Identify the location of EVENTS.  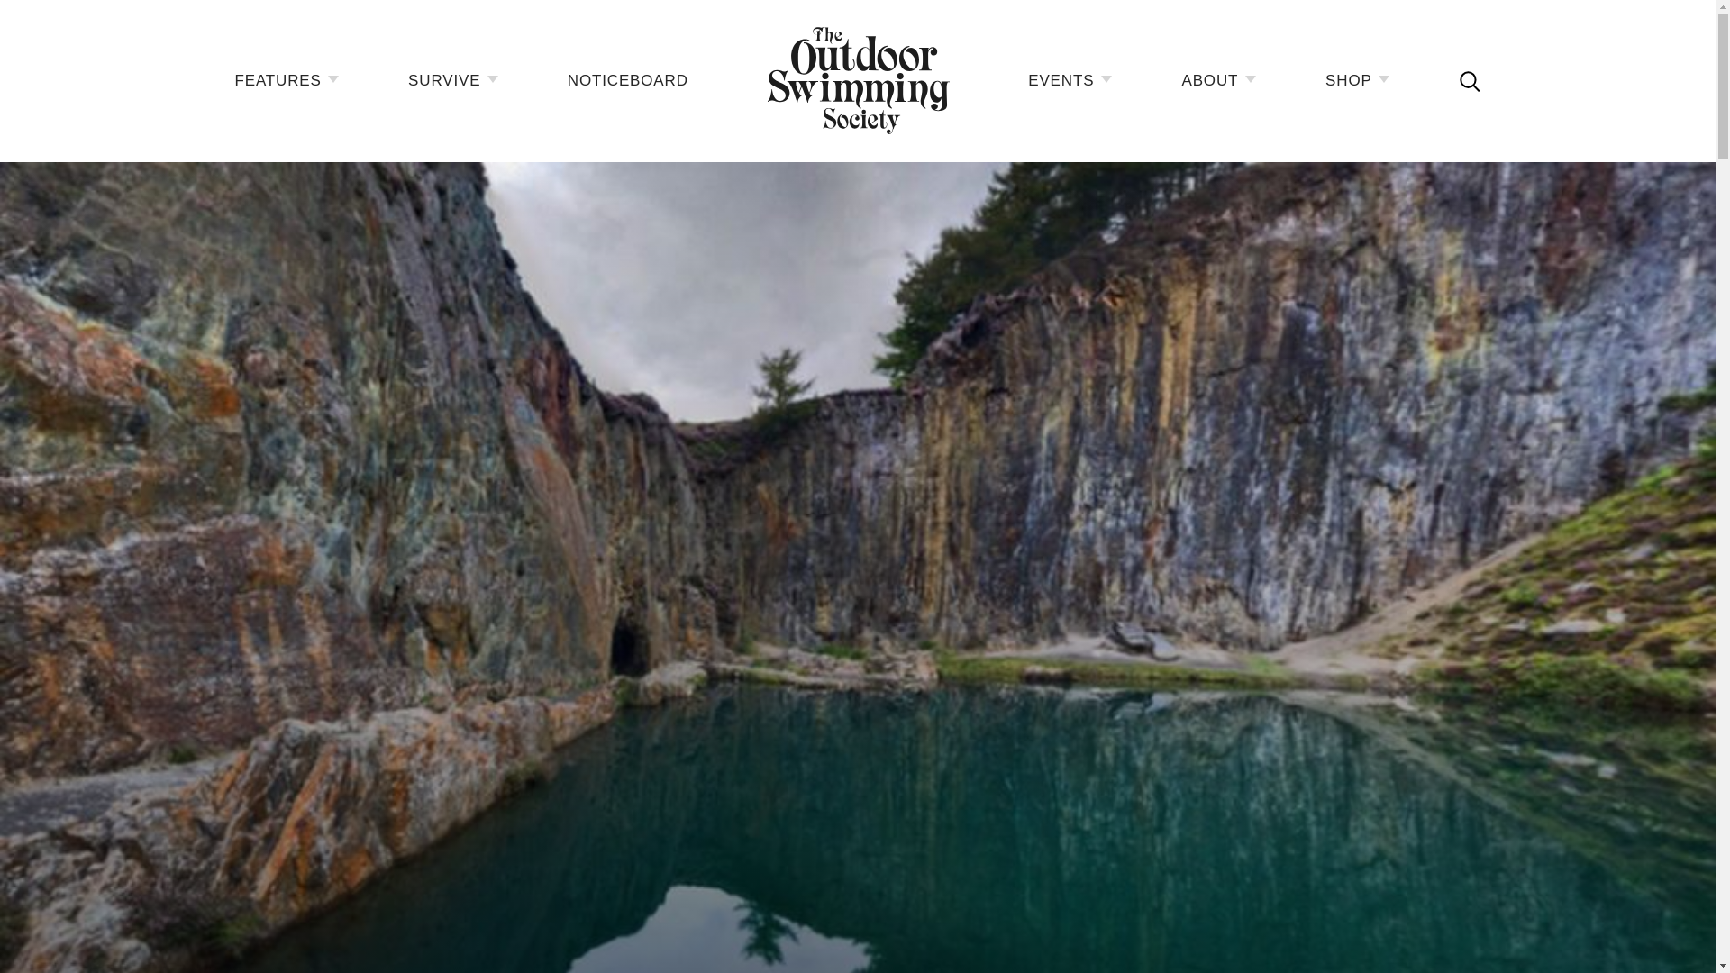
(1070, 81).